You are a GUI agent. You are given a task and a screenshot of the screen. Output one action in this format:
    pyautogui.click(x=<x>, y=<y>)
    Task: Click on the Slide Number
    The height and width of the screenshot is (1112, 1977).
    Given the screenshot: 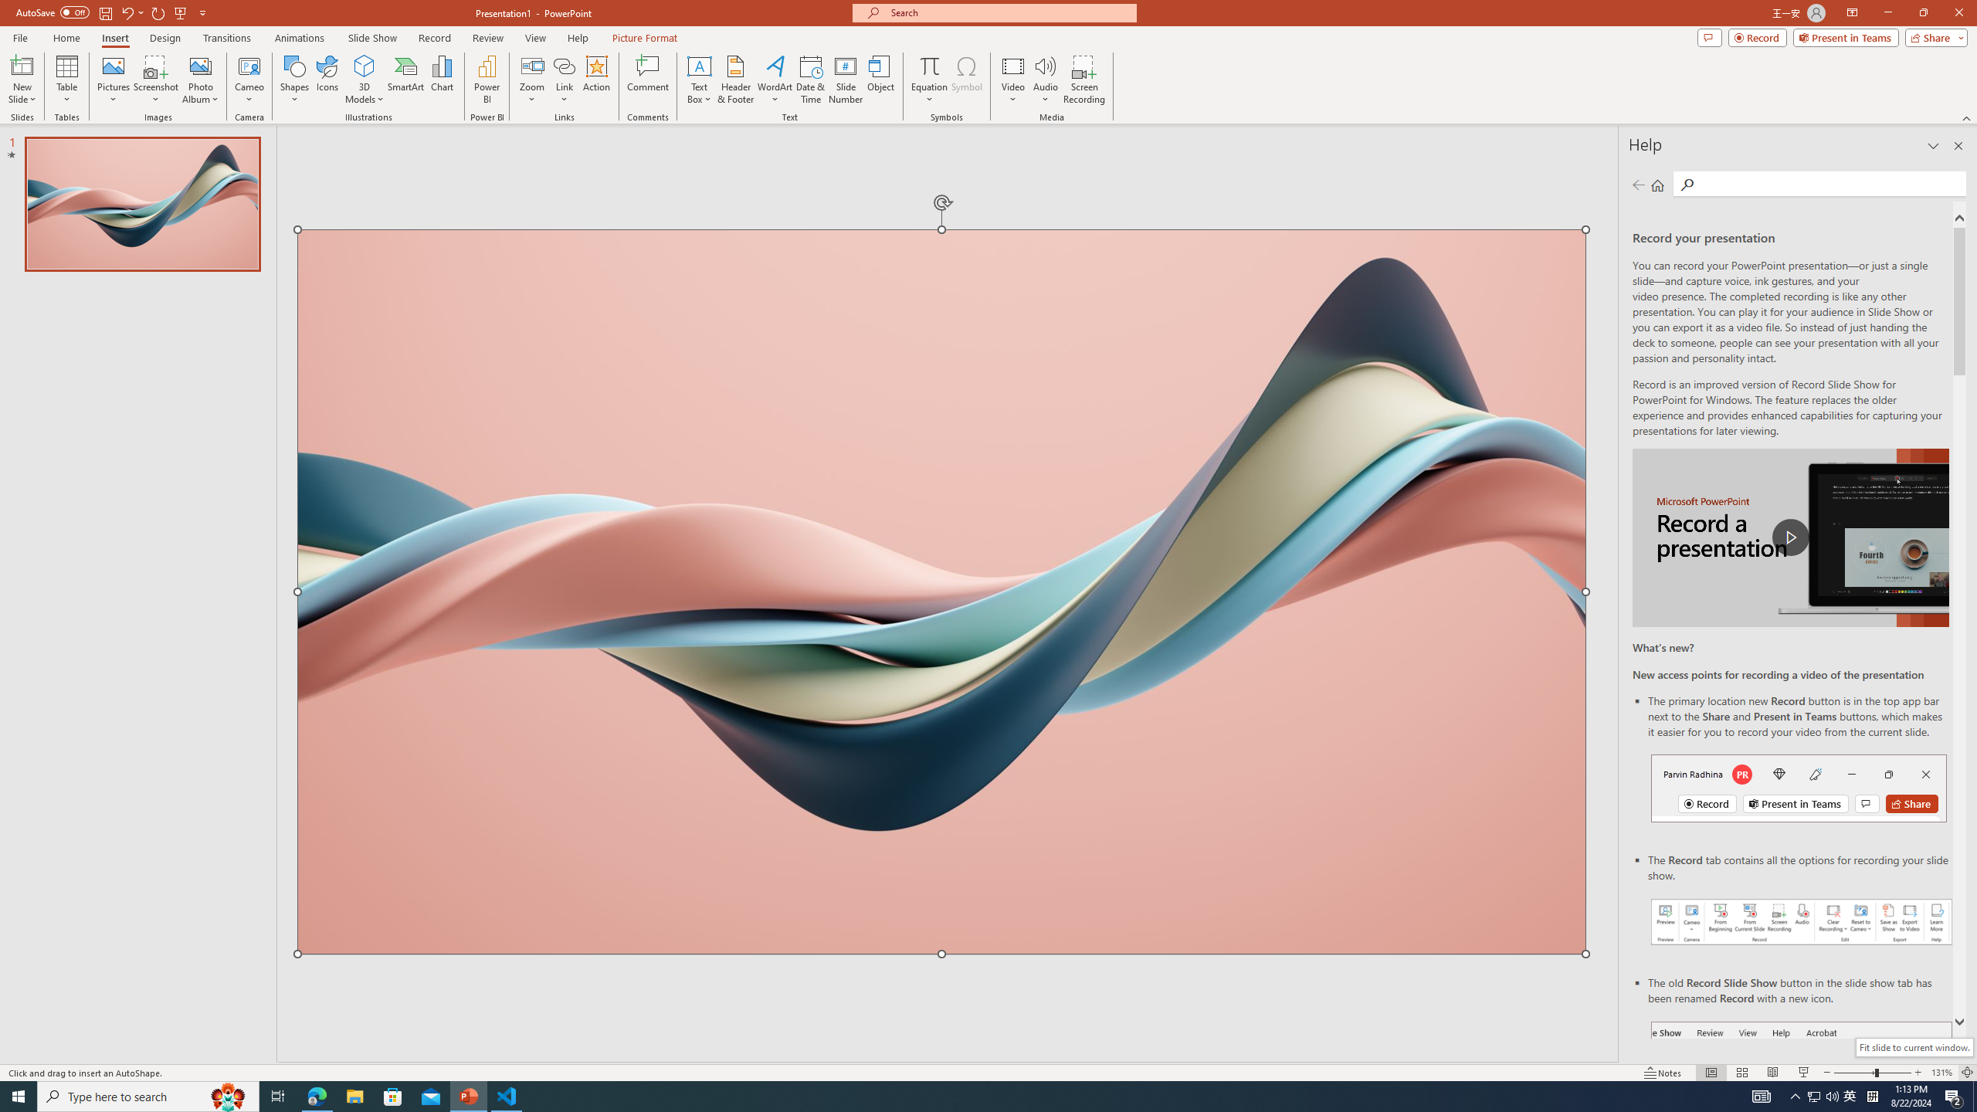 What is the action you would take?
    pyautogui.click(x=846, y=80)
    